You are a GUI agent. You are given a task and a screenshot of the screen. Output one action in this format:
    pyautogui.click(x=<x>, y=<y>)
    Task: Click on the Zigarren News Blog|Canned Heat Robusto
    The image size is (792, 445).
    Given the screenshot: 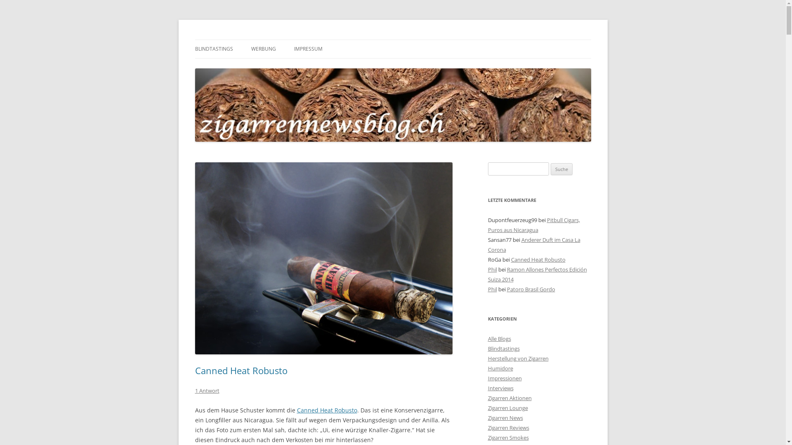 What is the action you would take?
    pyautogui.click(x=323, y=258)
    